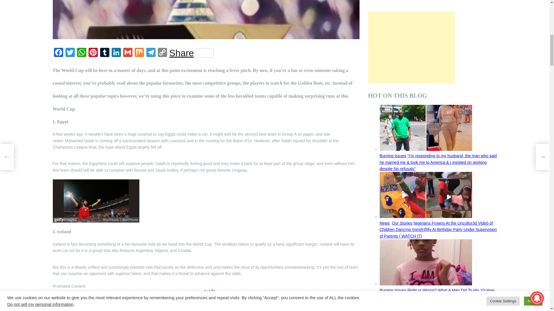 The width and height of the screenshot is (554, 311). I want to click on Mix, so click(139, 53).